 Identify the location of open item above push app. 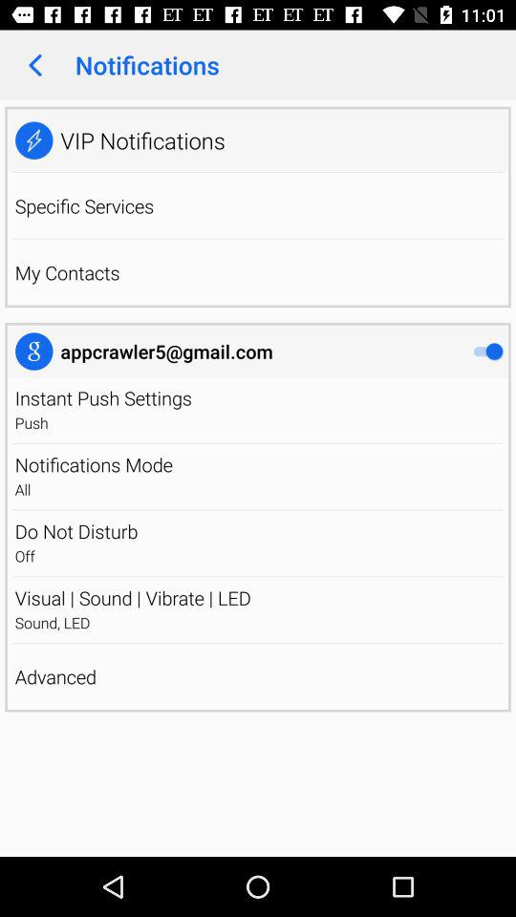
(103, 397).